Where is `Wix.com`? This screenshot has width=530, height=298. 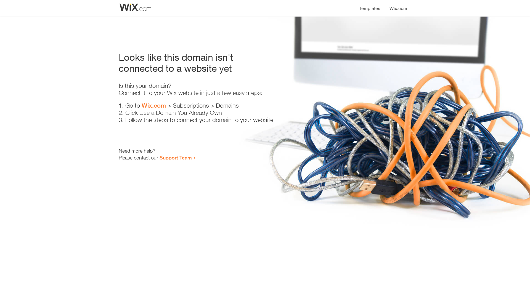 Wix.com is located at coordinates (154, 105).